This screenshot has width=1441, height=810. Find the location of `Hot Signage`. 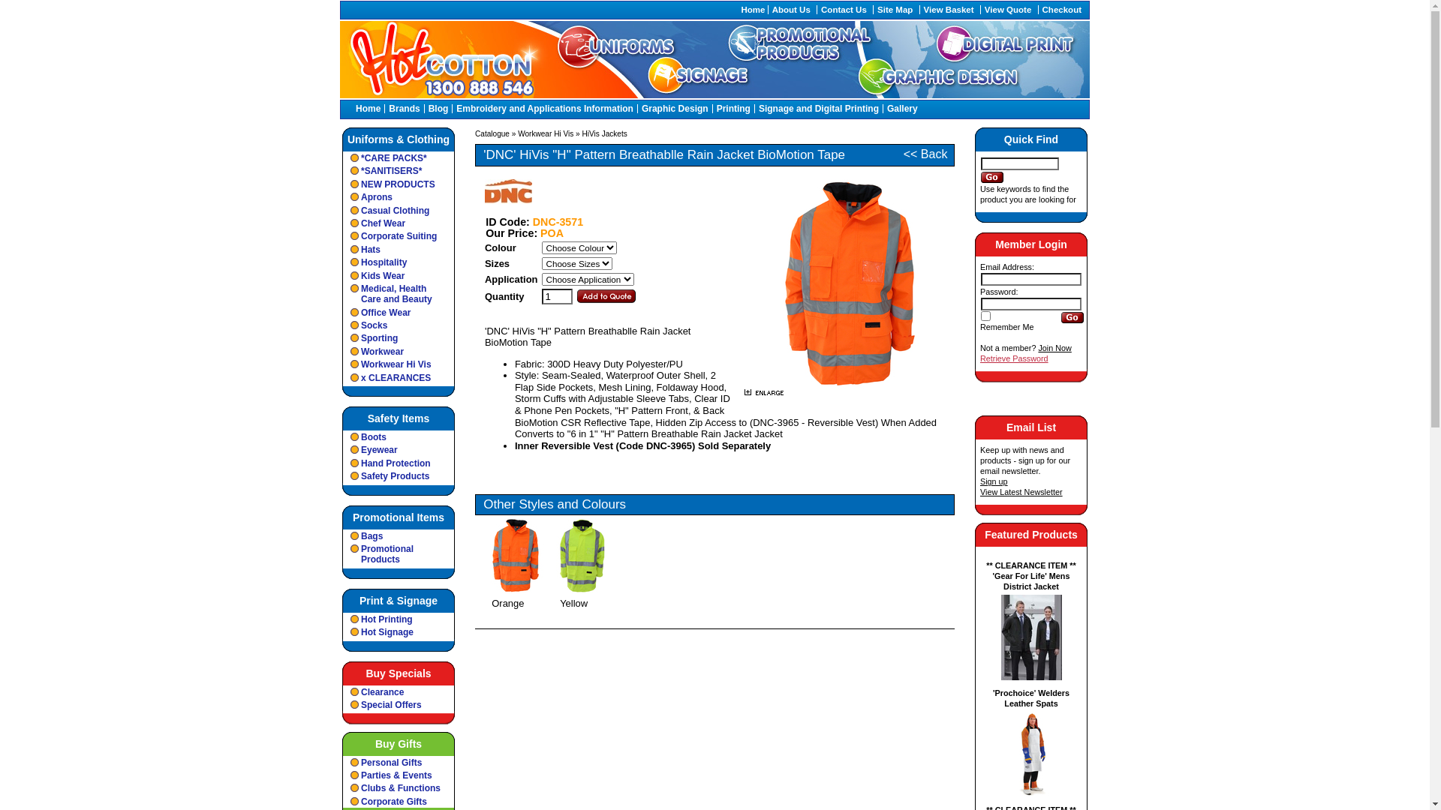

Hot Signage is located at coordinates (399, 631).